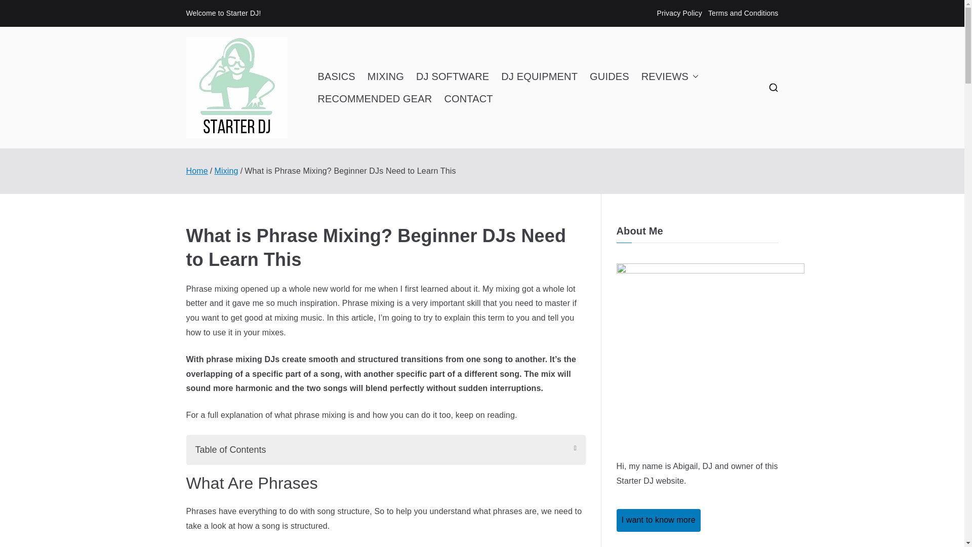  I want to click on GUIDES, so click(610, 76).